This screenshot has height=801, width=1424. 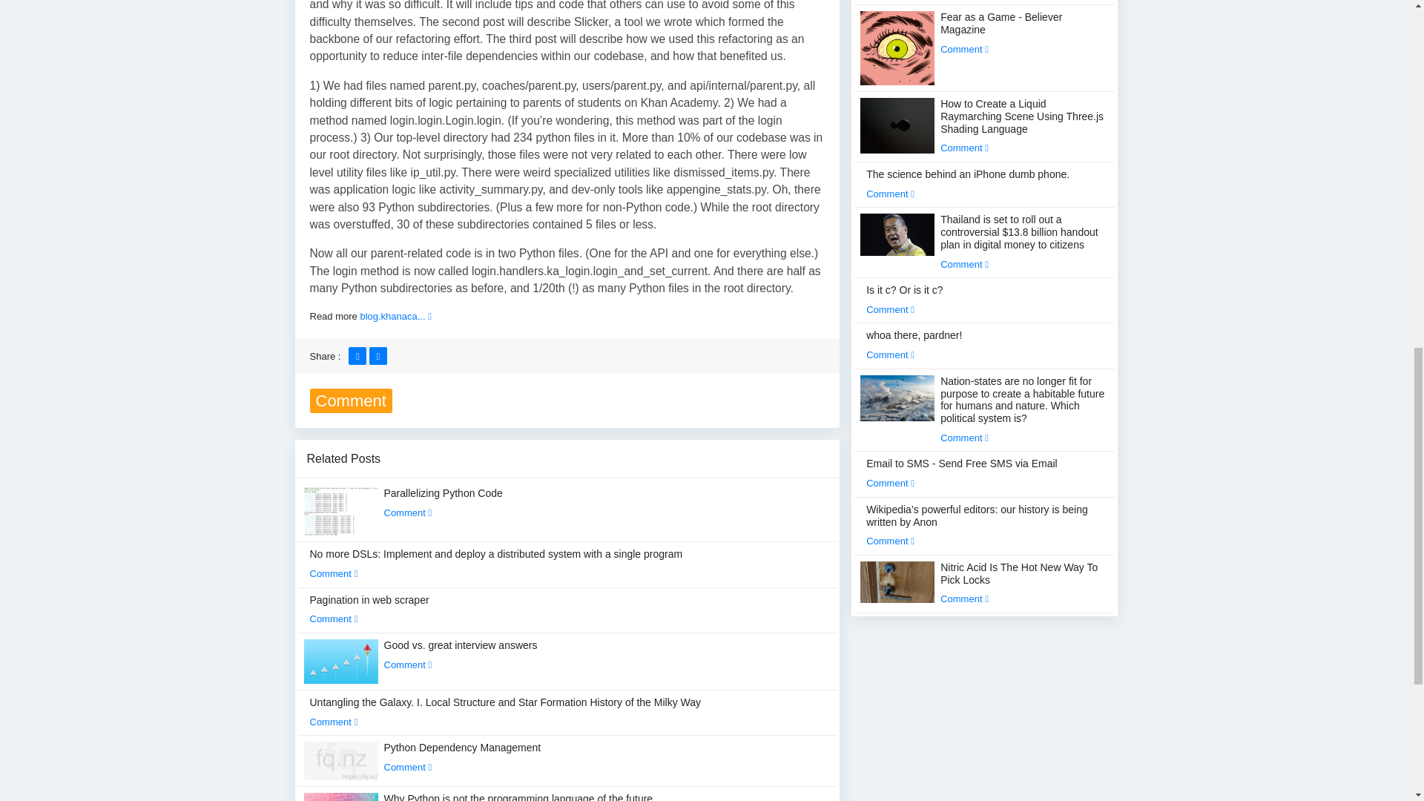 I want to click on Comment, so click(x=408, y=767).